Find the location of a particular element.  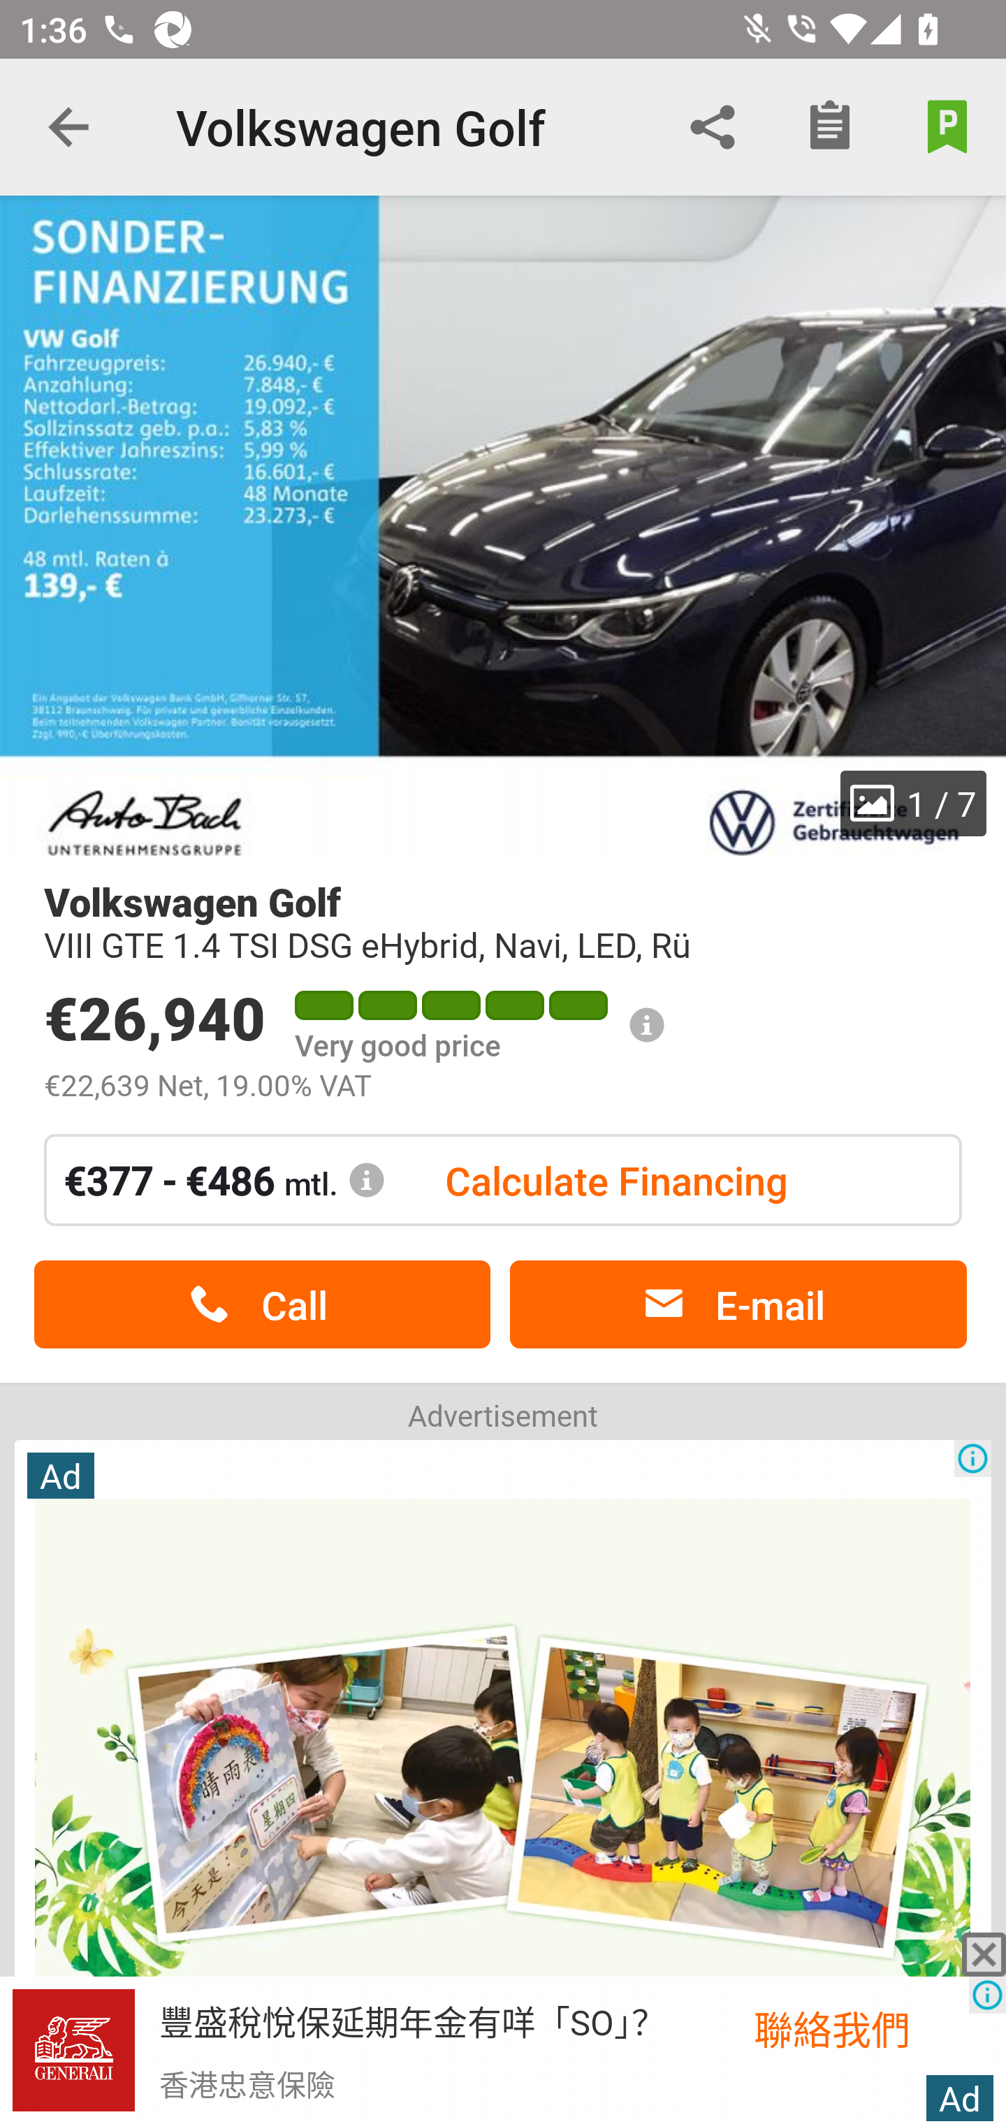

Calculate Financing is located at coordinates (616, 1179).